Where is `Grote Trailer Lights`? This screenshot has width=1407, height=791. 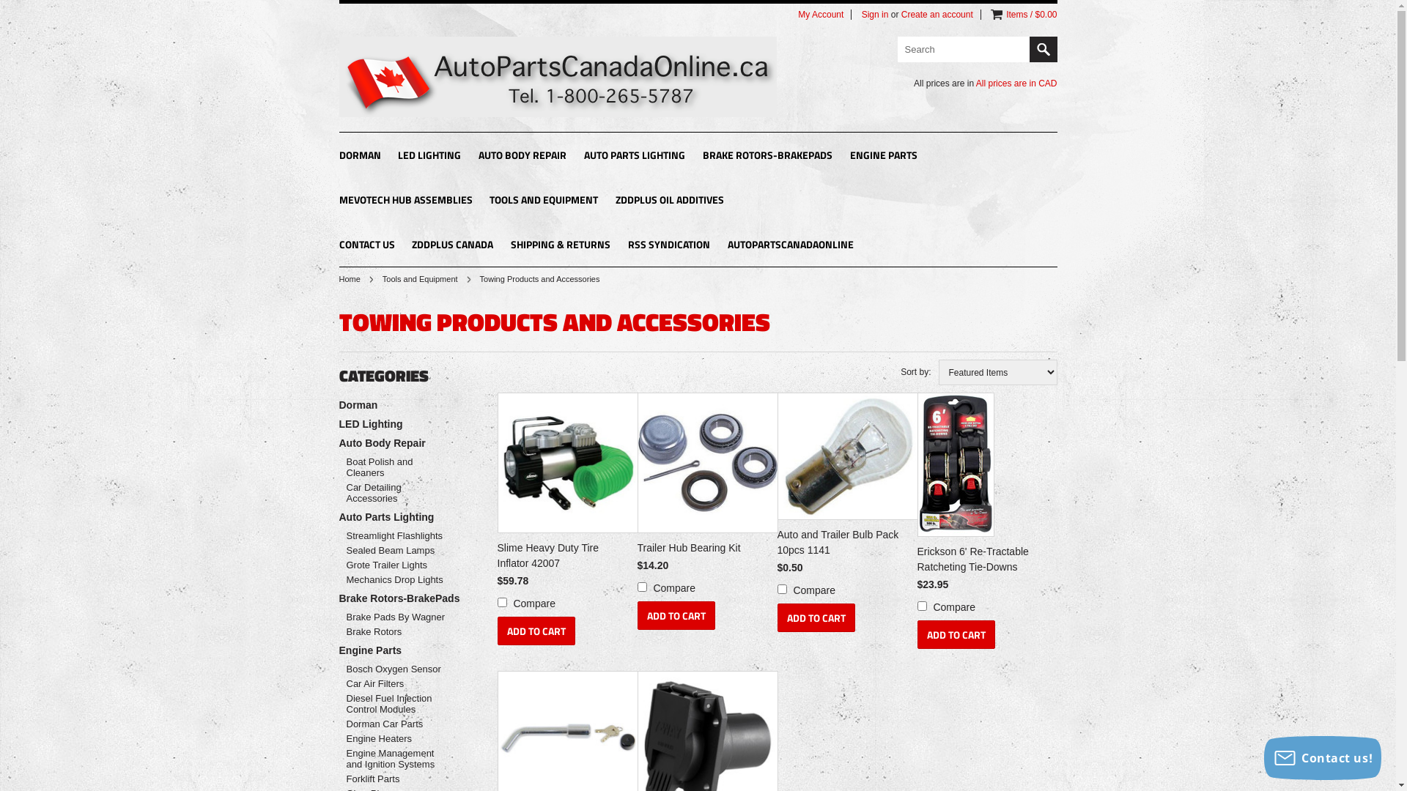
Grote Trailer Lights is located at coordinates (397, 565).